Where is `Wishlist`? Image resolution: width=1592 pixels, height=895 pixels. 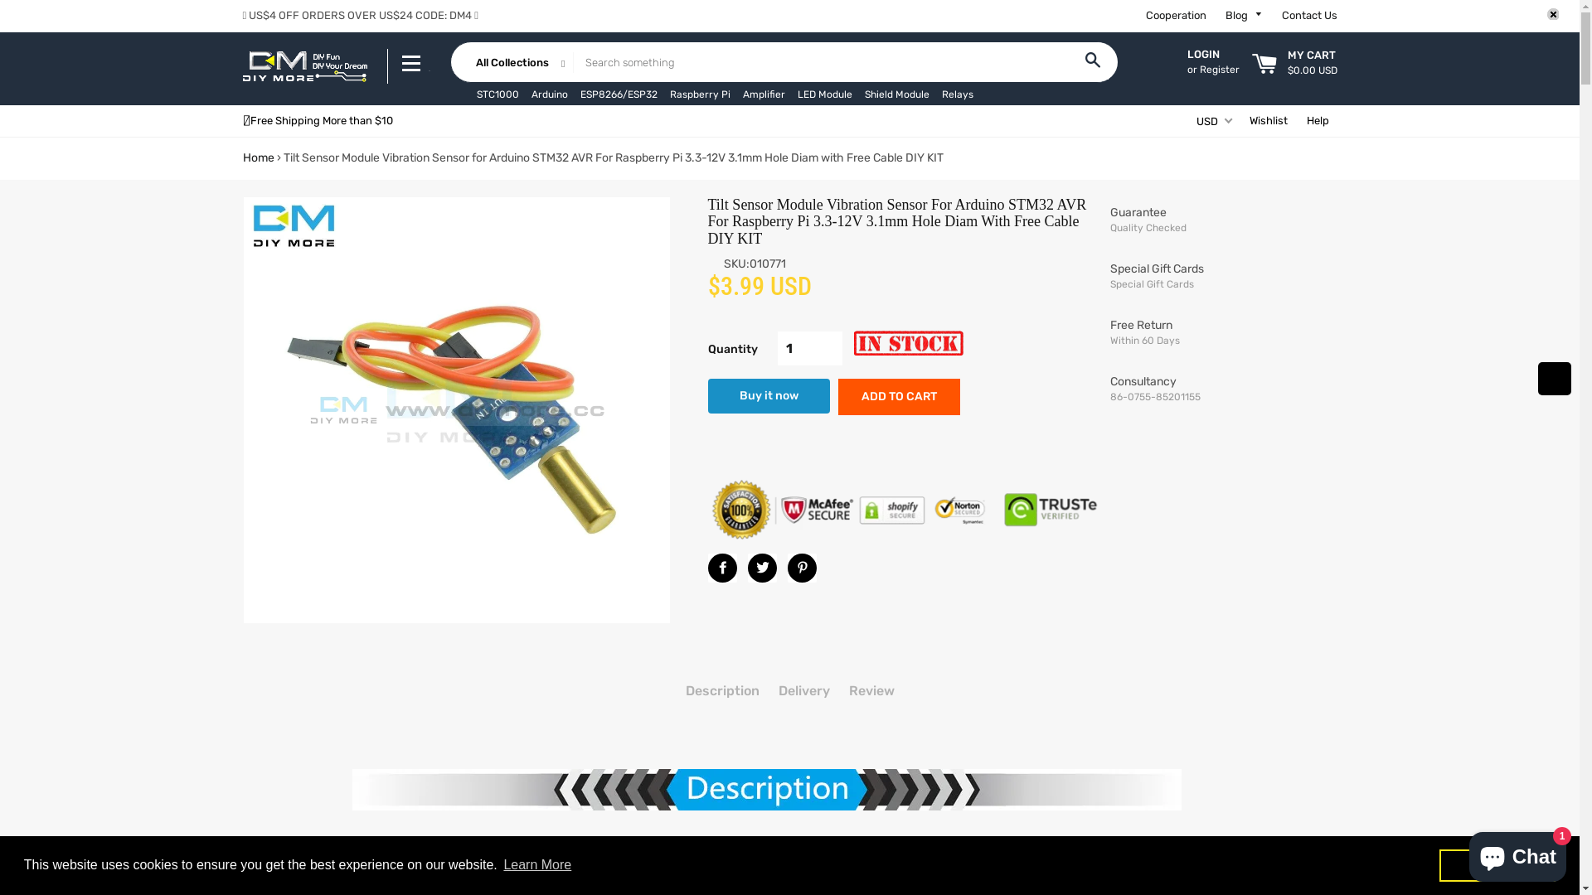 Wishlist is located at coordinates (1268, 121).